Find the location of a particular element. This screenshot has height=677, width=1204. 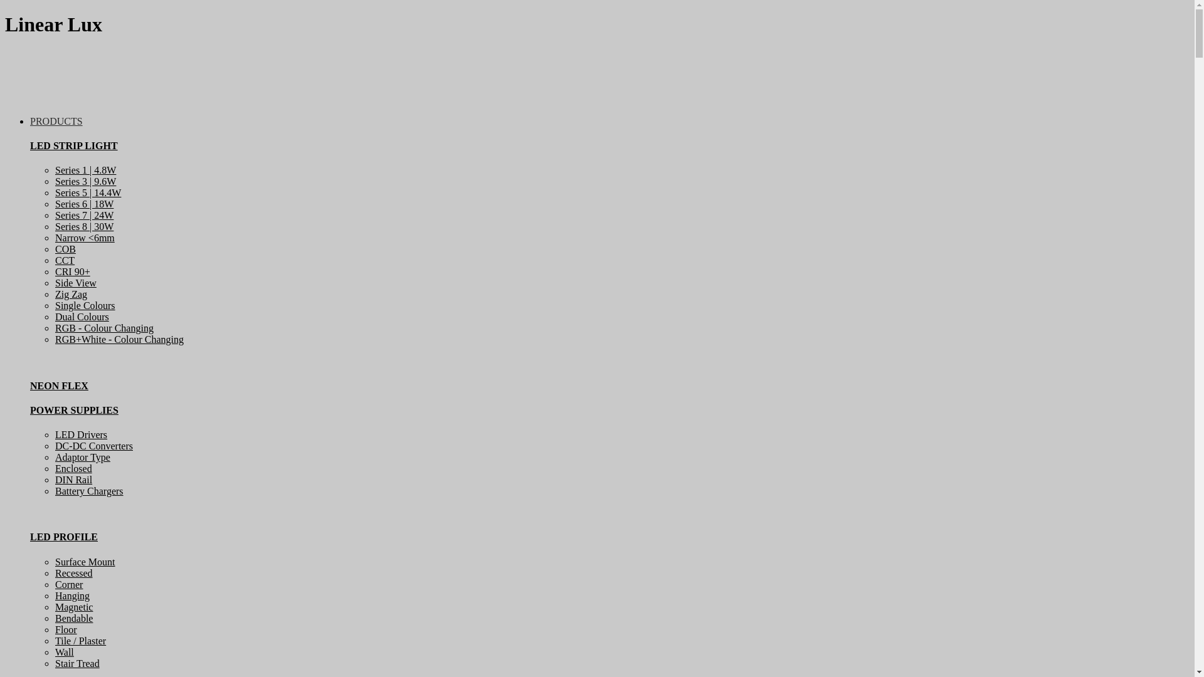

Series 3 | 9.6W is located at coordinates (85, 182).